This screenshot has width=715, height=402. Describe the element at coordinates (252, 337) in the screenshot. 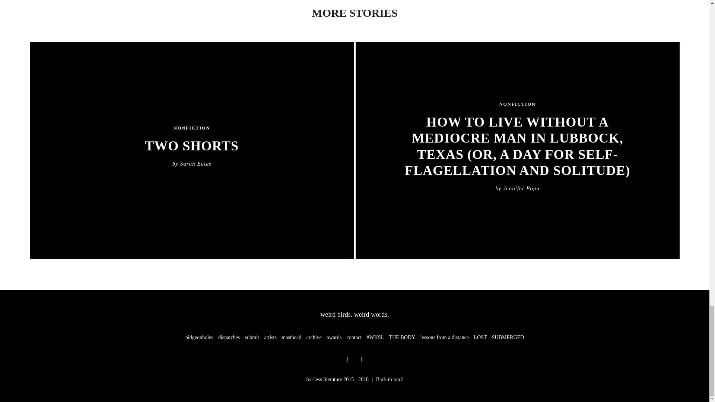

I see `submit` at that location.